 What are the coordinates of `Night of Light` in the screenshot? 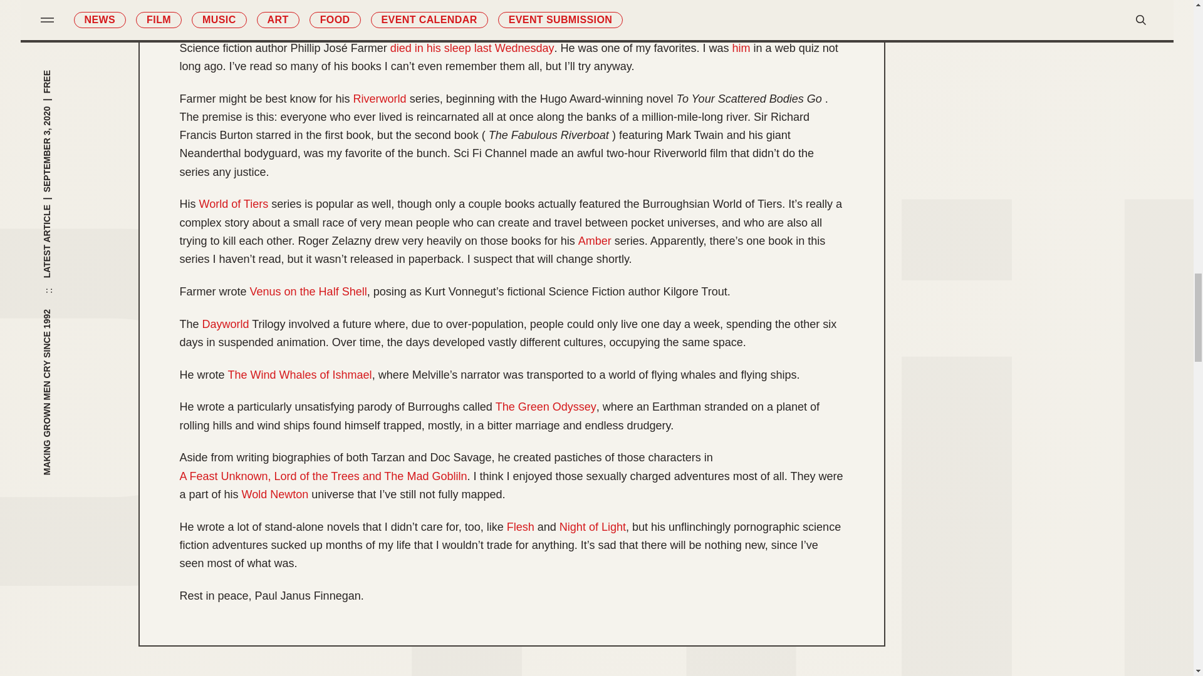 It's located at (592, 527).